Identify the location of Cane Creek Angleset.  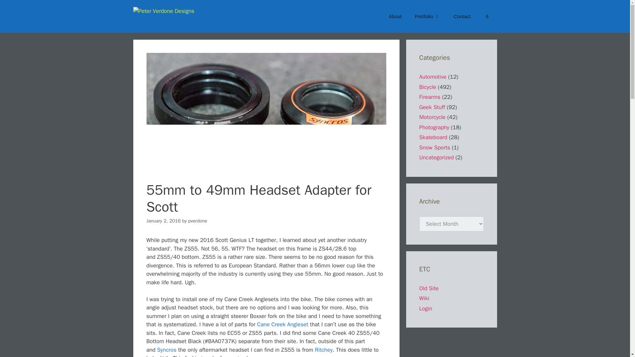
(282, 324).